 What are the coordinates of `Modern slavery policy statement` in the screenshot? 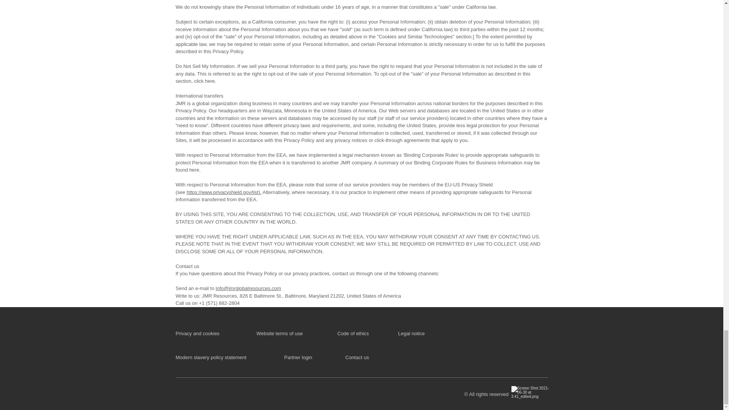 It's located at (211, 357).